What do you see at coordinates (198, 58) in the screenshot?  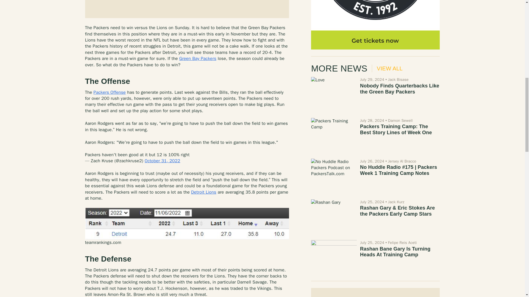 I see `Green Bay Packers` at bounding box center [198, 58].